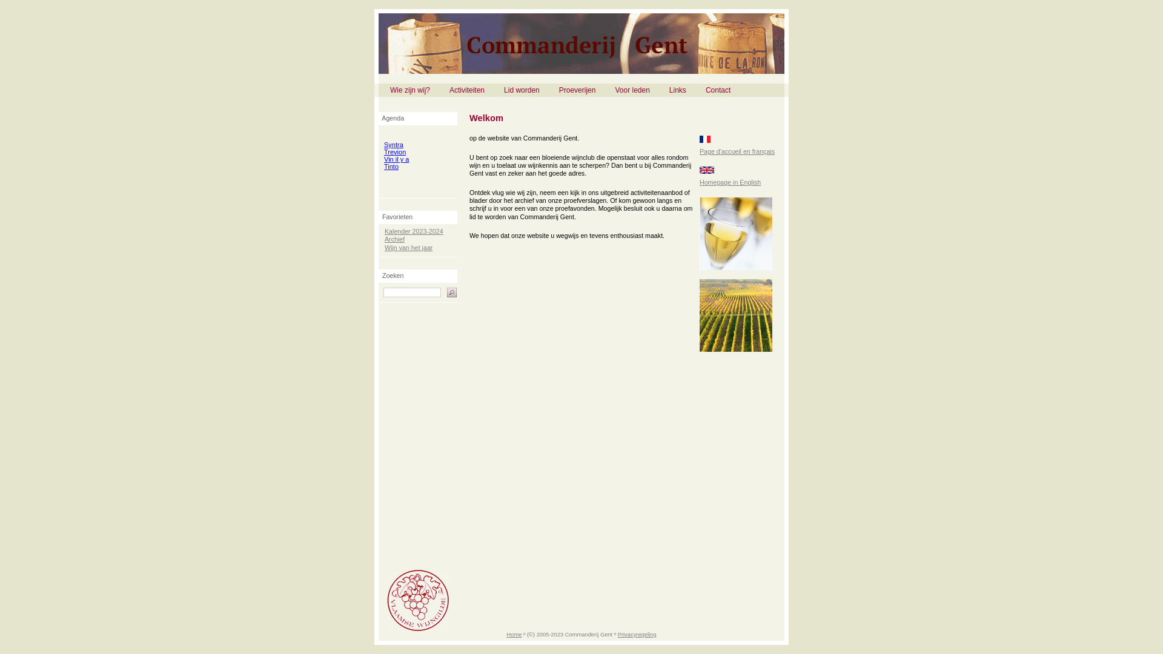 The width and height of the screenshot is (1163, 654). I want to click on Contact, so click(718, 90).